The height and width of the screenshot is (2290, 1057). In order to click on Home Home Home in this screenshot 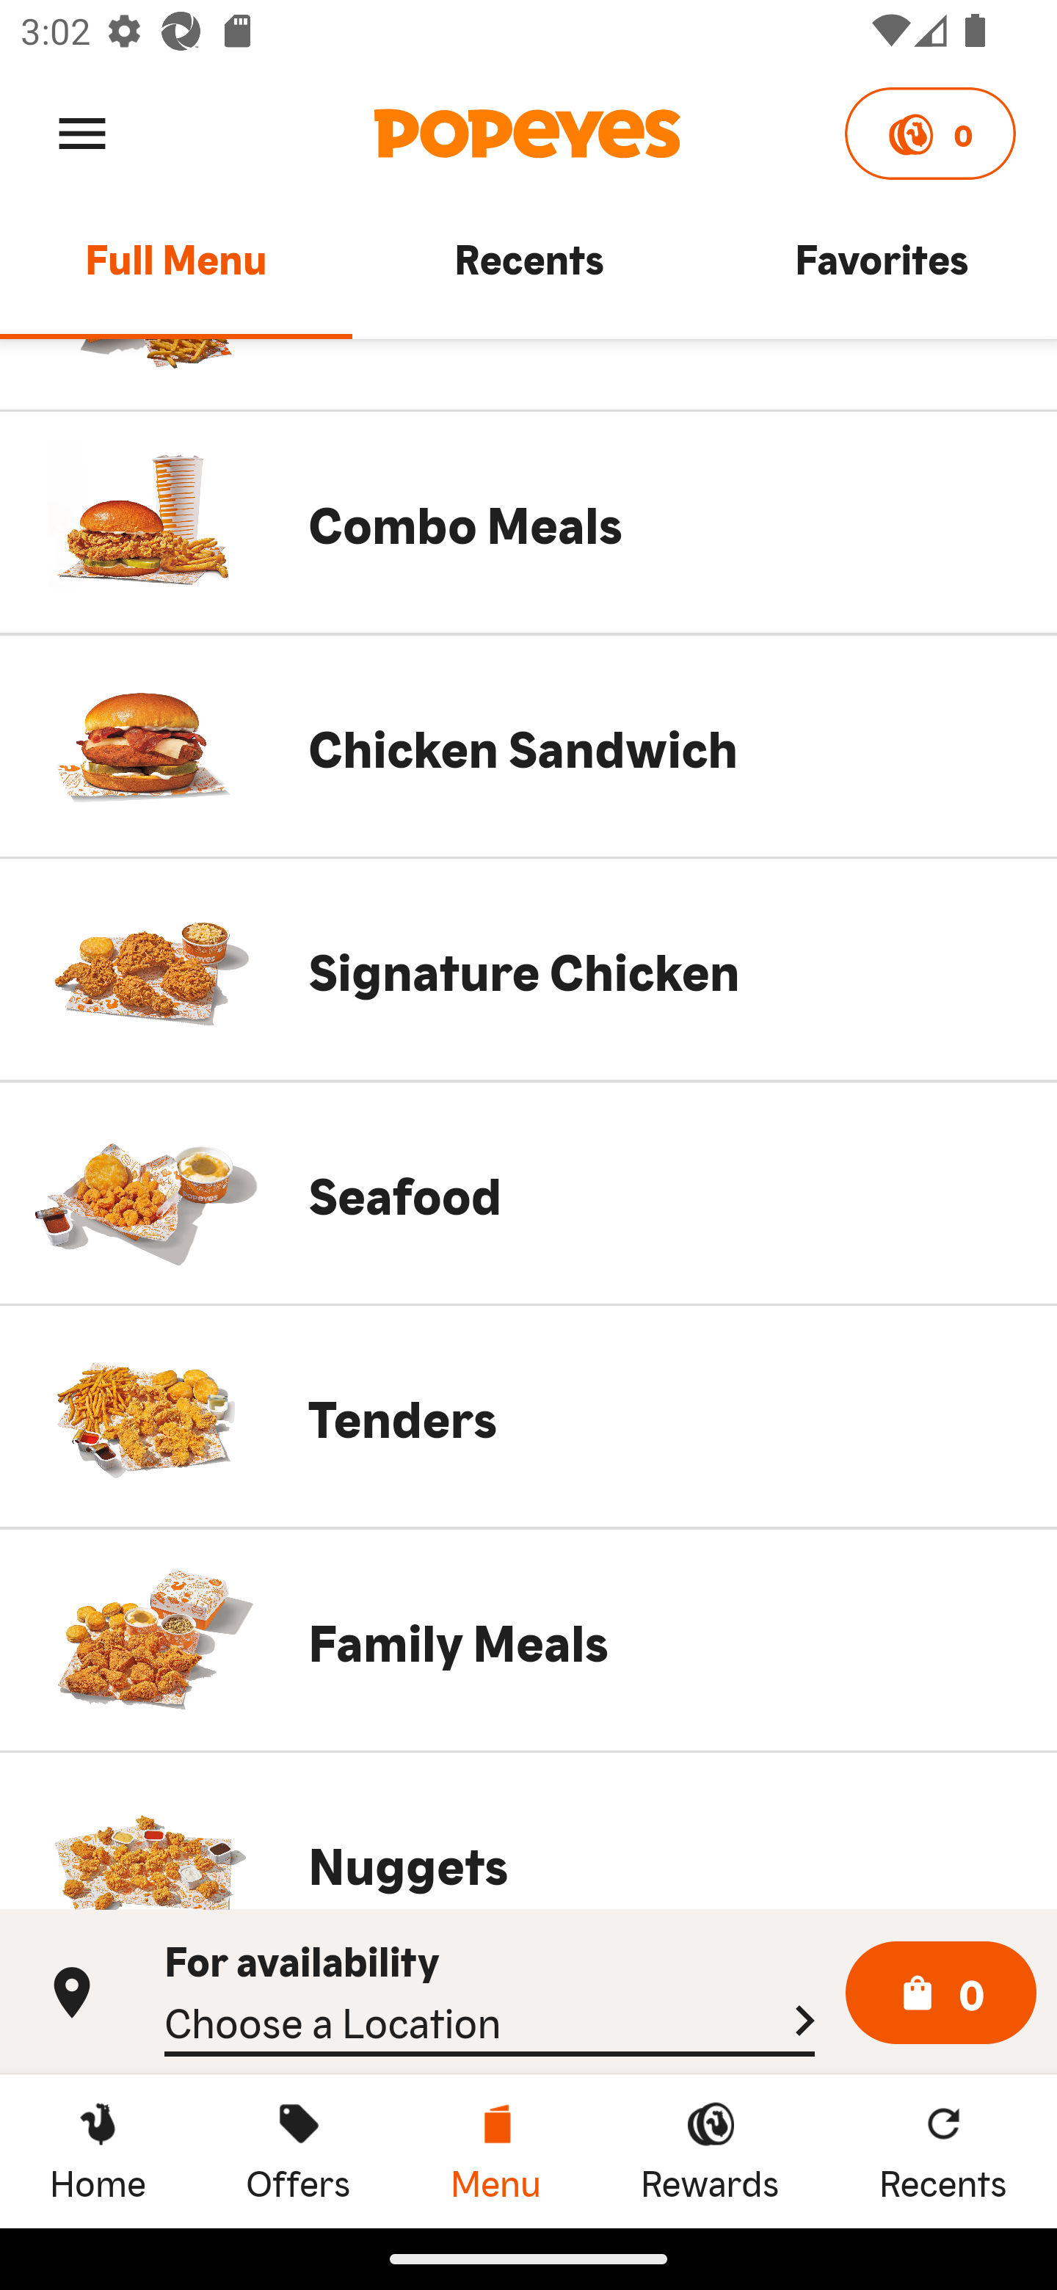, I will do `click(98, 2151)`.